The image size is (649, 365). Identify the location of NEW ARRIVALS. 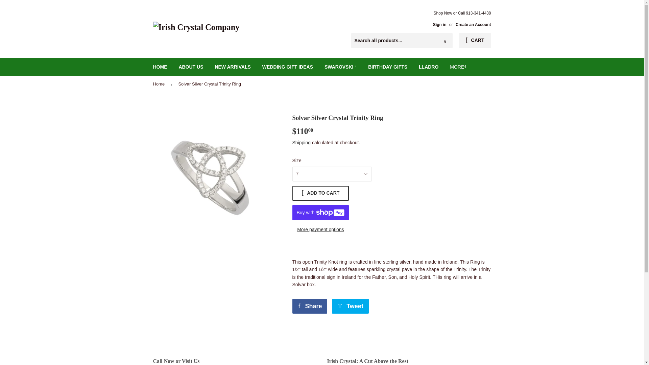
(233, 67).